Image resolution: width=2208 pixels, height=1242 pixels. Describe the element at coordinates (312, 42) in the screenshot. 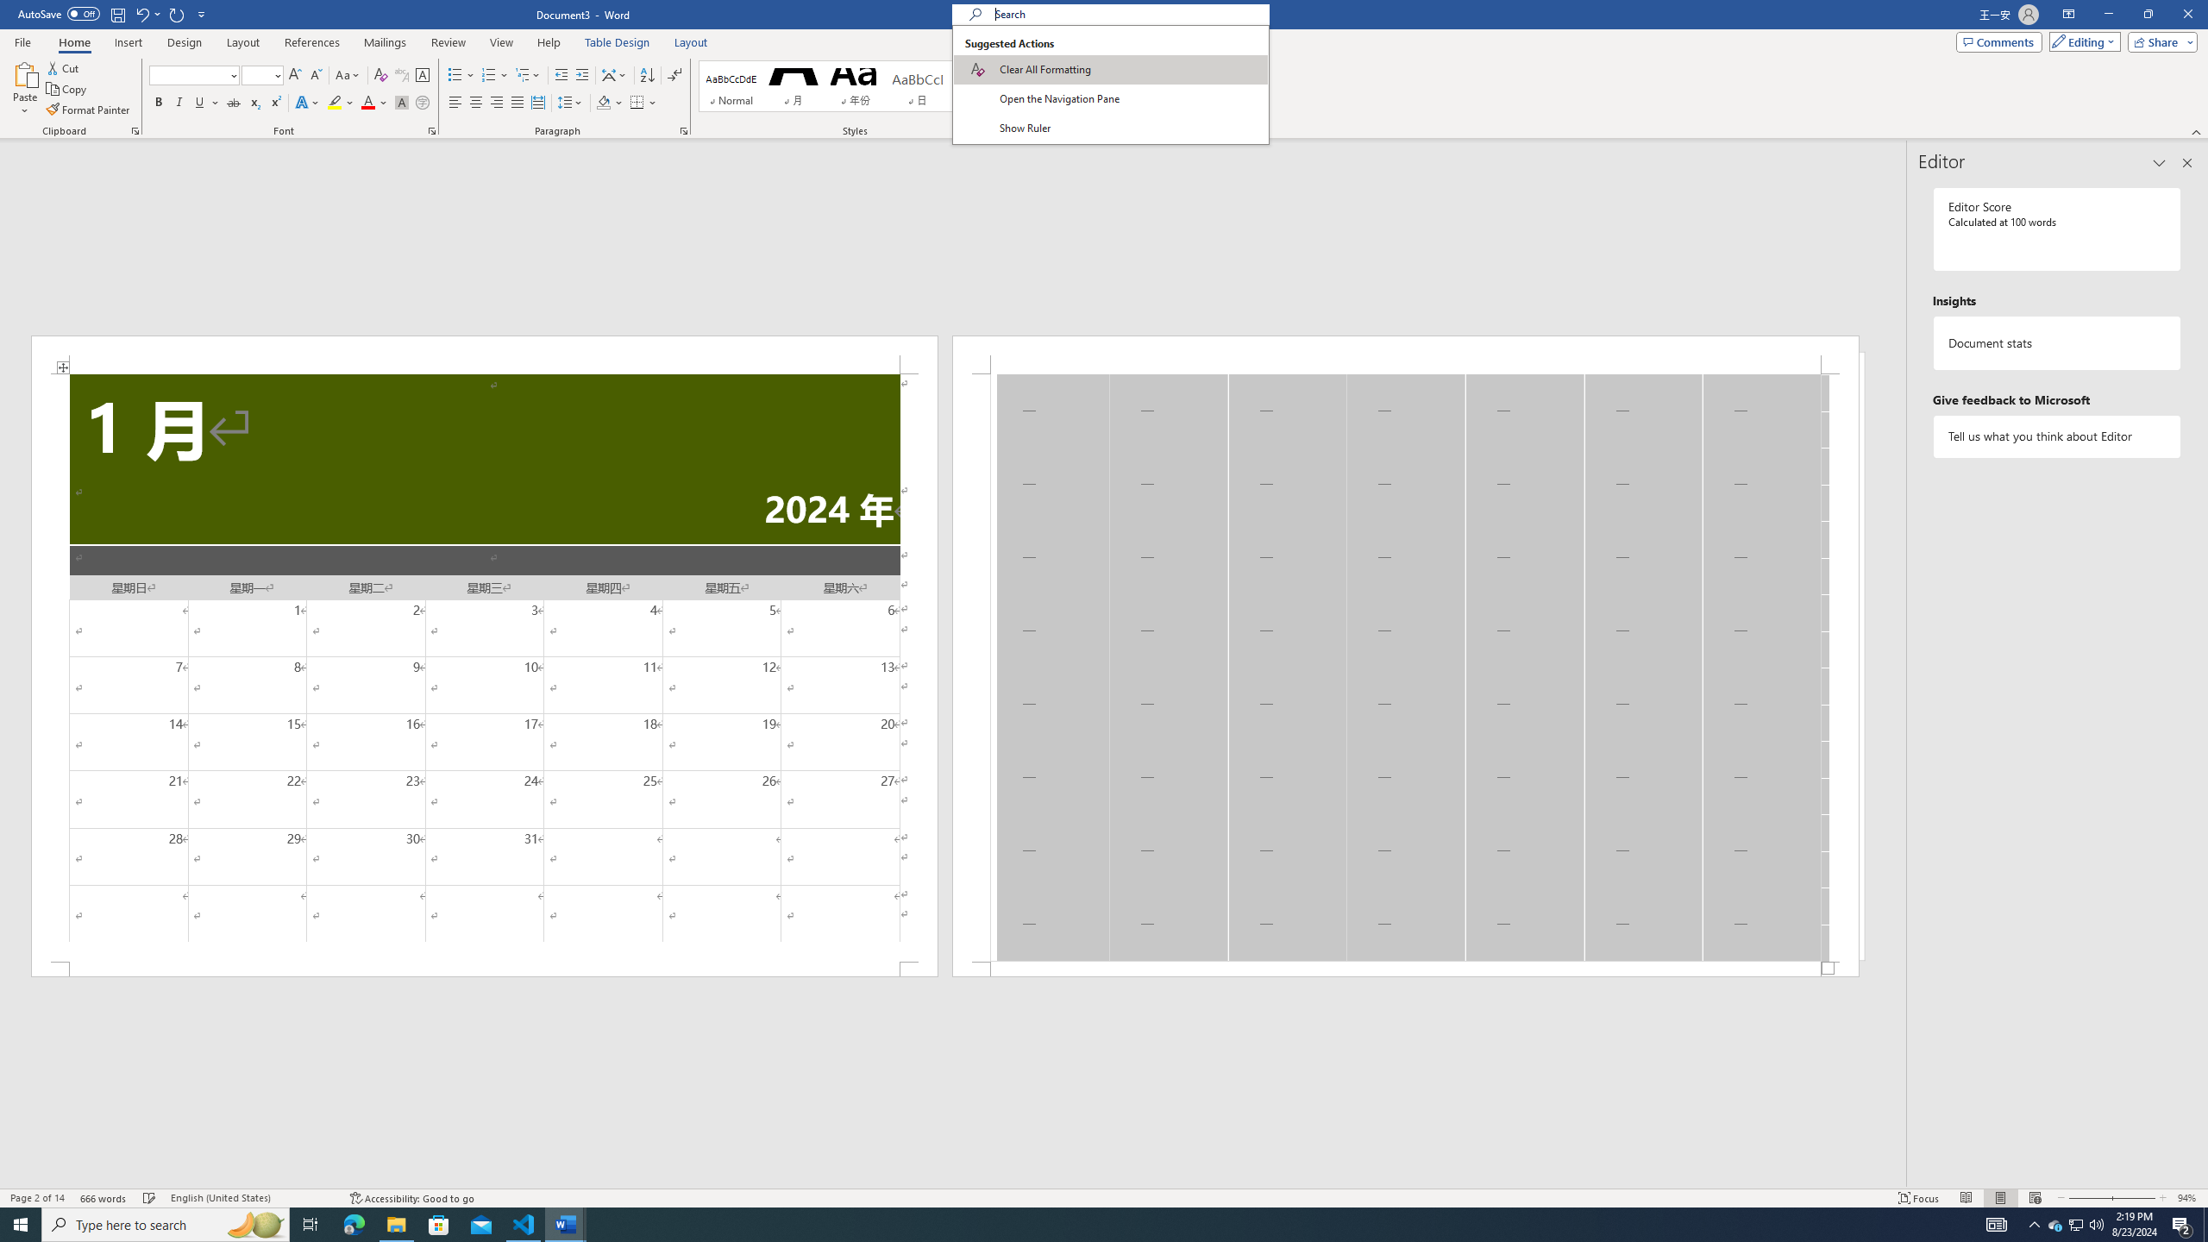

I see `References` at that location.